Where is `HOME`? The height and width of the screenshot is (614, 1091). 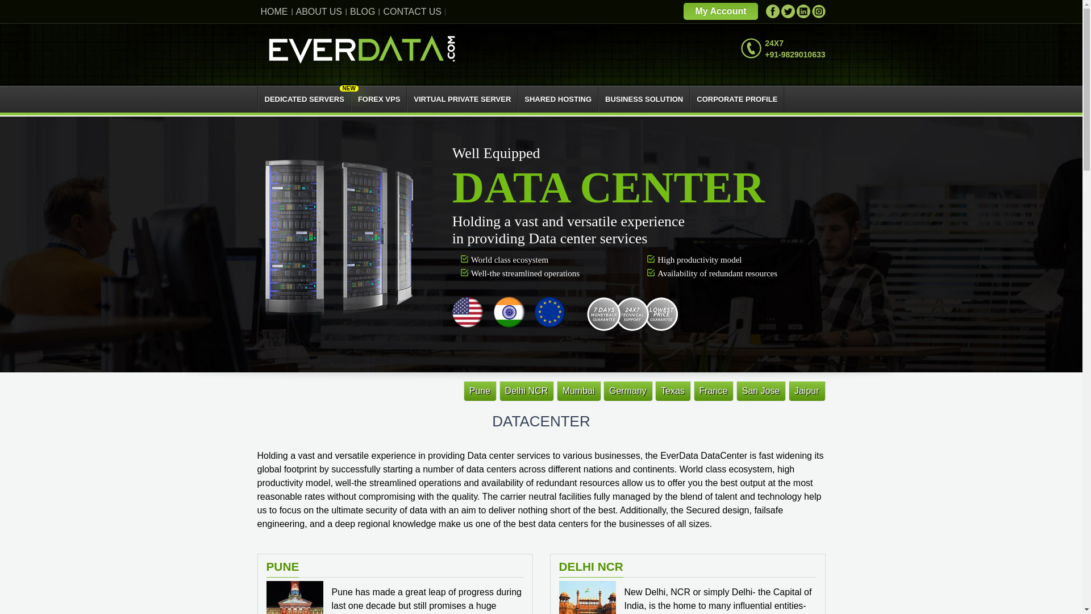
HOME is located at coordinates (274, 12).